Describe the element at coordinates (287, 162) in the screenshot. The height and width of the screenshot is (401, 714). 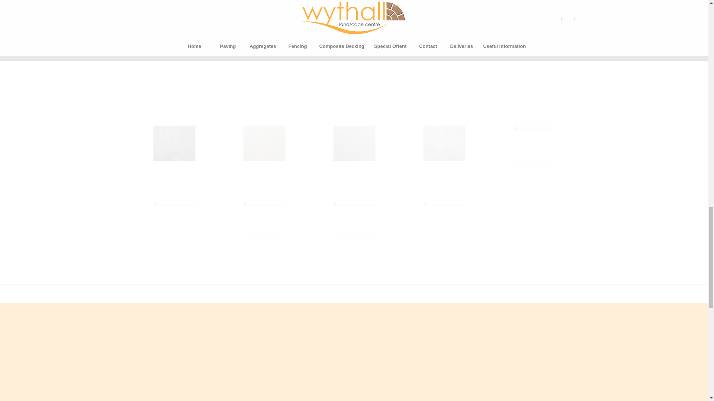
I see `landscape beige` at that location.